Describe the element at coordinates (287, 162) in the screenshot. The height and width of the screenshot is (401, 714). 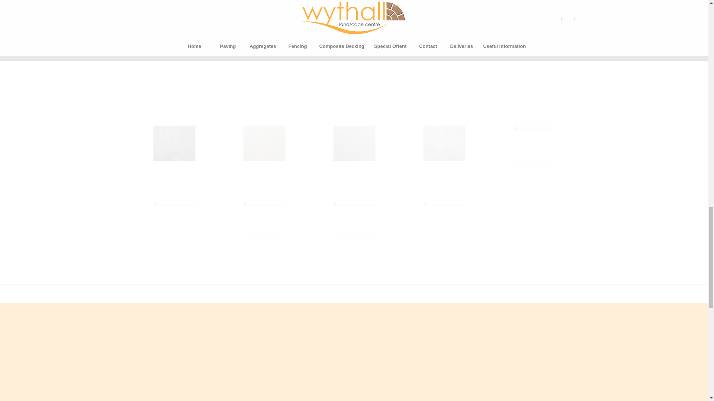
I see `landscape beige` at that location.